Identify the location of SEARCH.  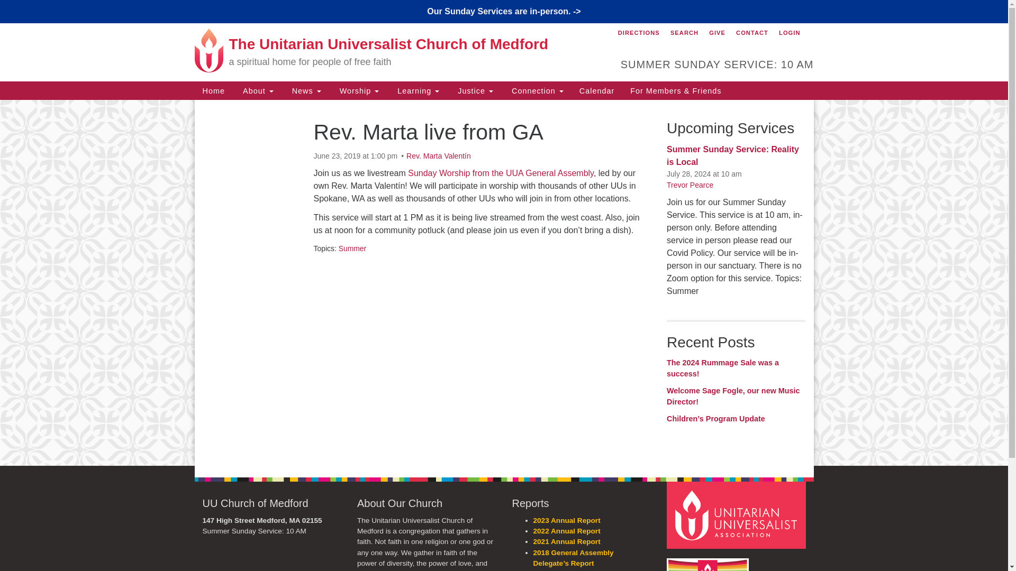
(684, 33).